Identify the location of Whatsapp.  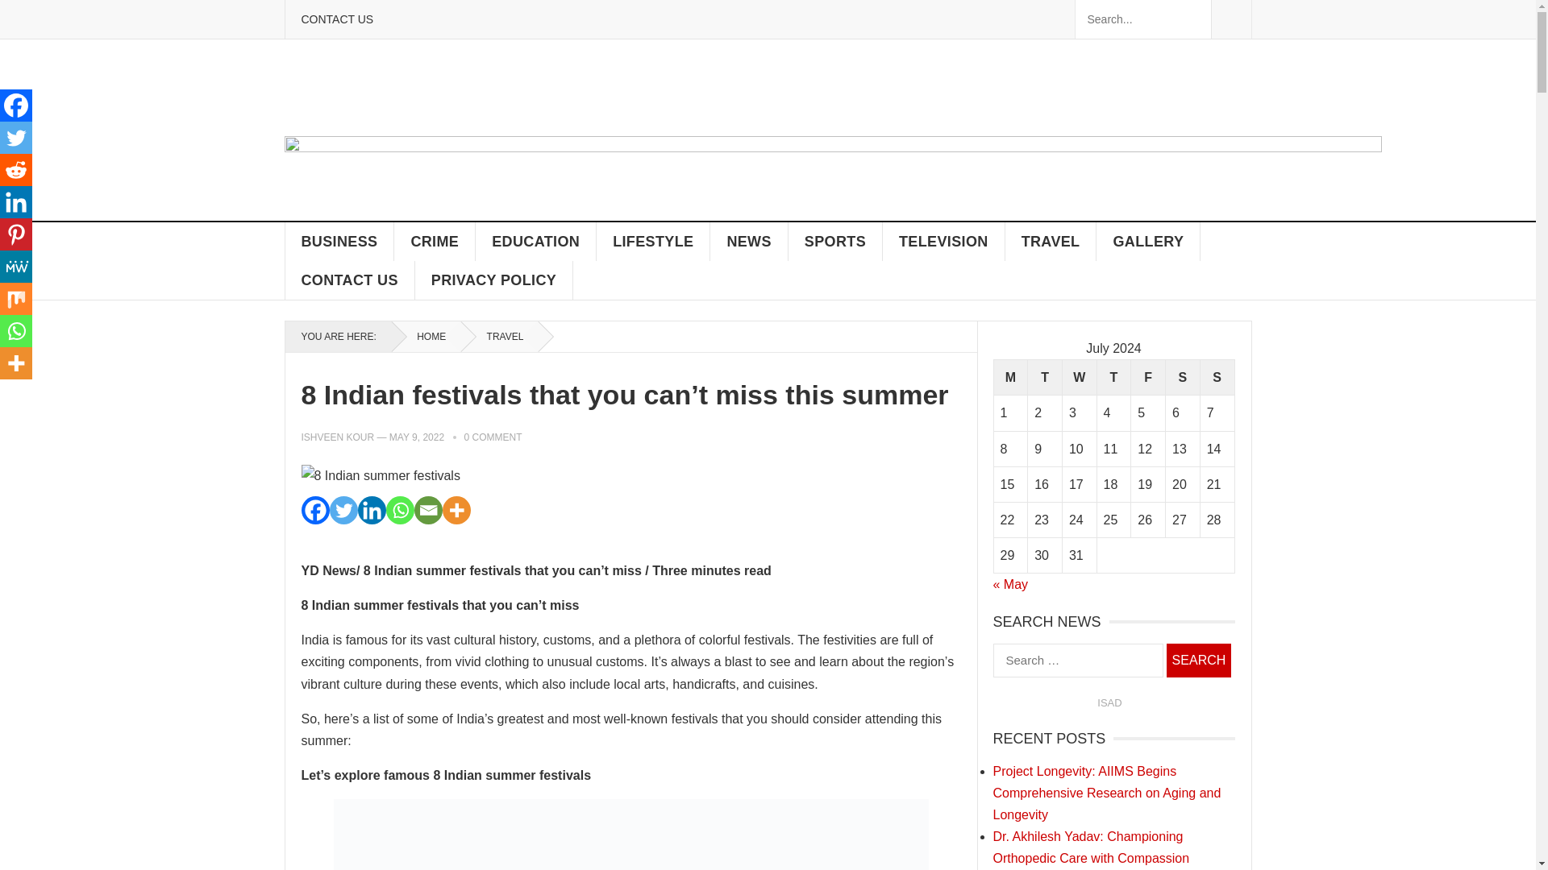
(399, 510).